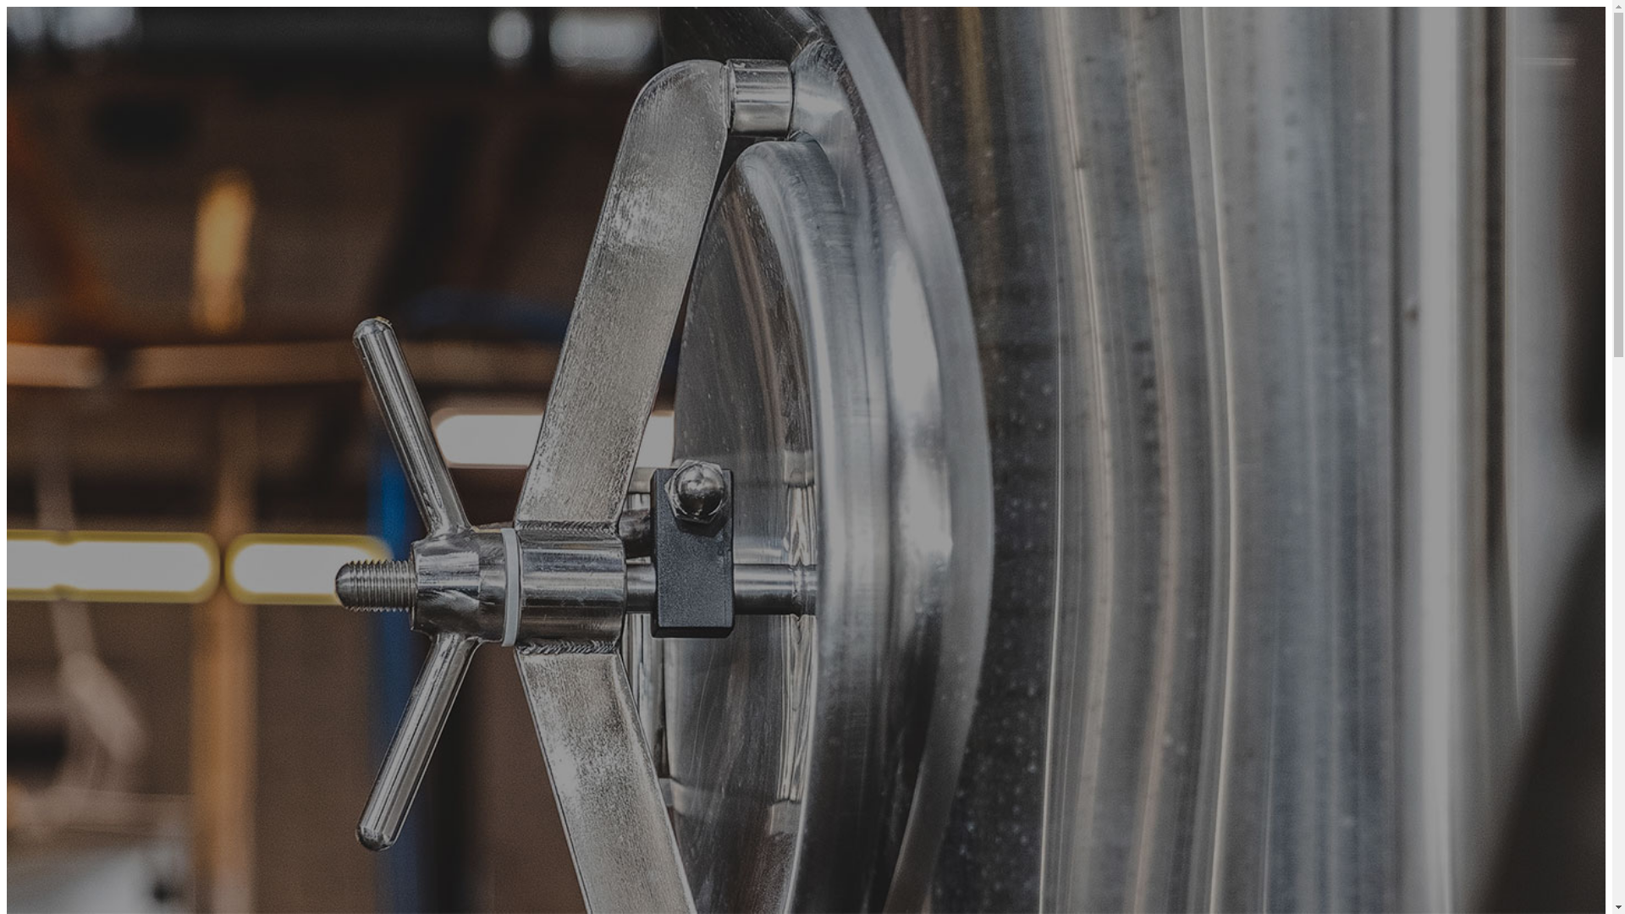  What do you see at coordinates (63, 137) in the screenshot?
I see `STORY` at bounding box center [63, 137].